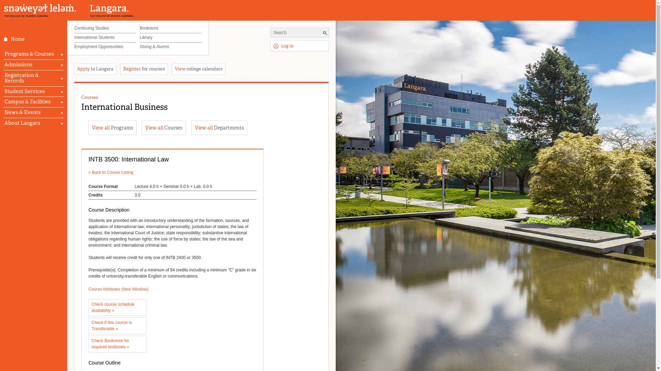 The image size is (661, 371). What do you see at coordinates (105, 38) in the screenshot?
I see `International Students` at bounding box center [105, 38].